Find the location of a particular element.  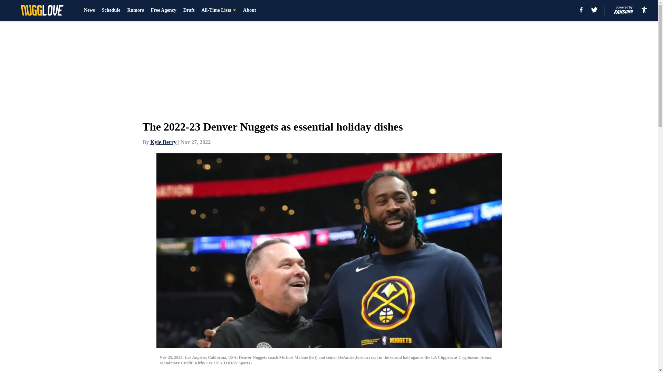

Schedule is located at coordinates (111, 10).